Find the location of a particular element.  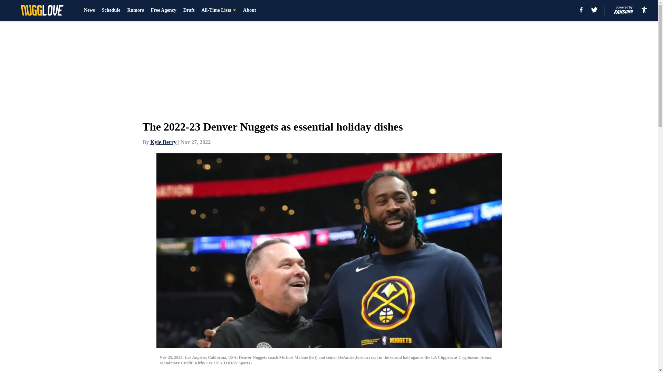

Schedule is located at coordinates (111, 10).